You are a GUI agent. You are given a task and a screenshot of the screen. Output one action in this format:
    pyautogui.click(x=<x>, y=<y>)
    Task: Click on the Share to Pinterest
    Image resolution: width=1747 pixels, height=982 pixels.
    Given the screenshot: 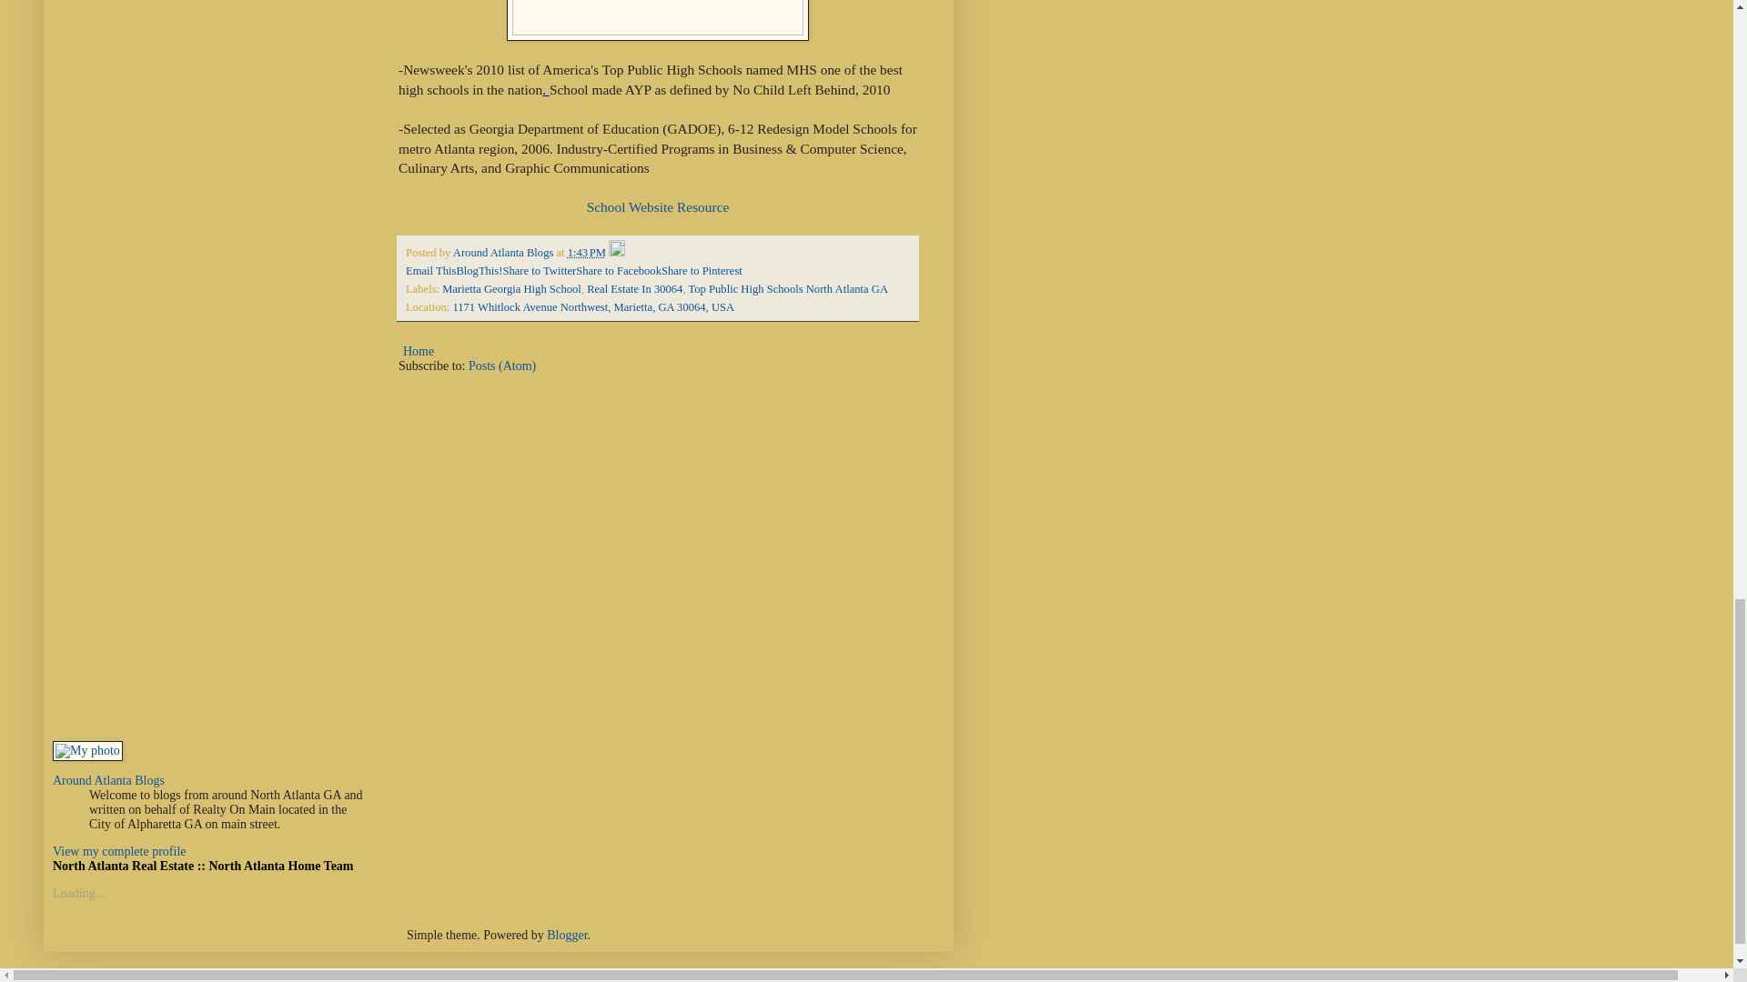 What is the action you would take?
    pyautogui.click(x=702, y=270)
    